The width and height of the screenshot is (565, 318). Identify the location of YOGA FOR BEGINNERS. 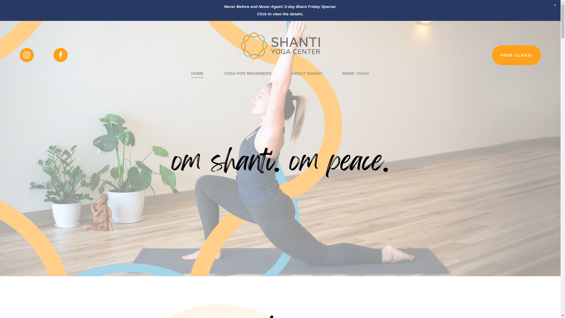
(248, 74).